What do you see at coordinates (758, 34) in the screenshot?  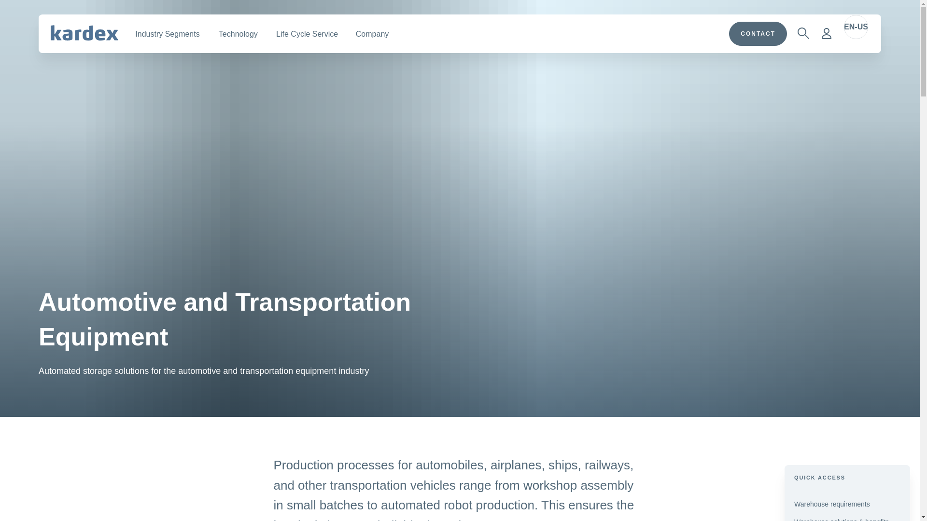 I see `CONTACT` at bounding box center [758, 34].